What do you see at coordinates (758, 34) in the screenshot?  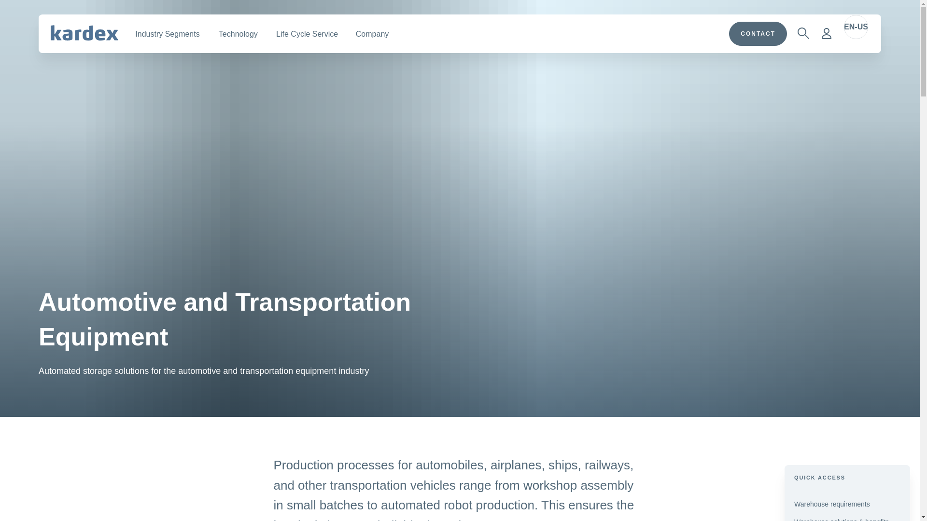 I see `CONTACT` at bounding box center [758, 34].